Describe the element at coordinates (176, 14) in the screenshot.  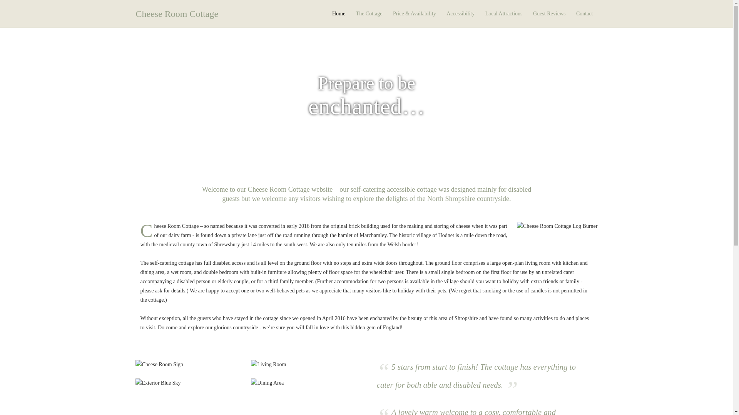
I see `Cheese Room Cottage` at that location.